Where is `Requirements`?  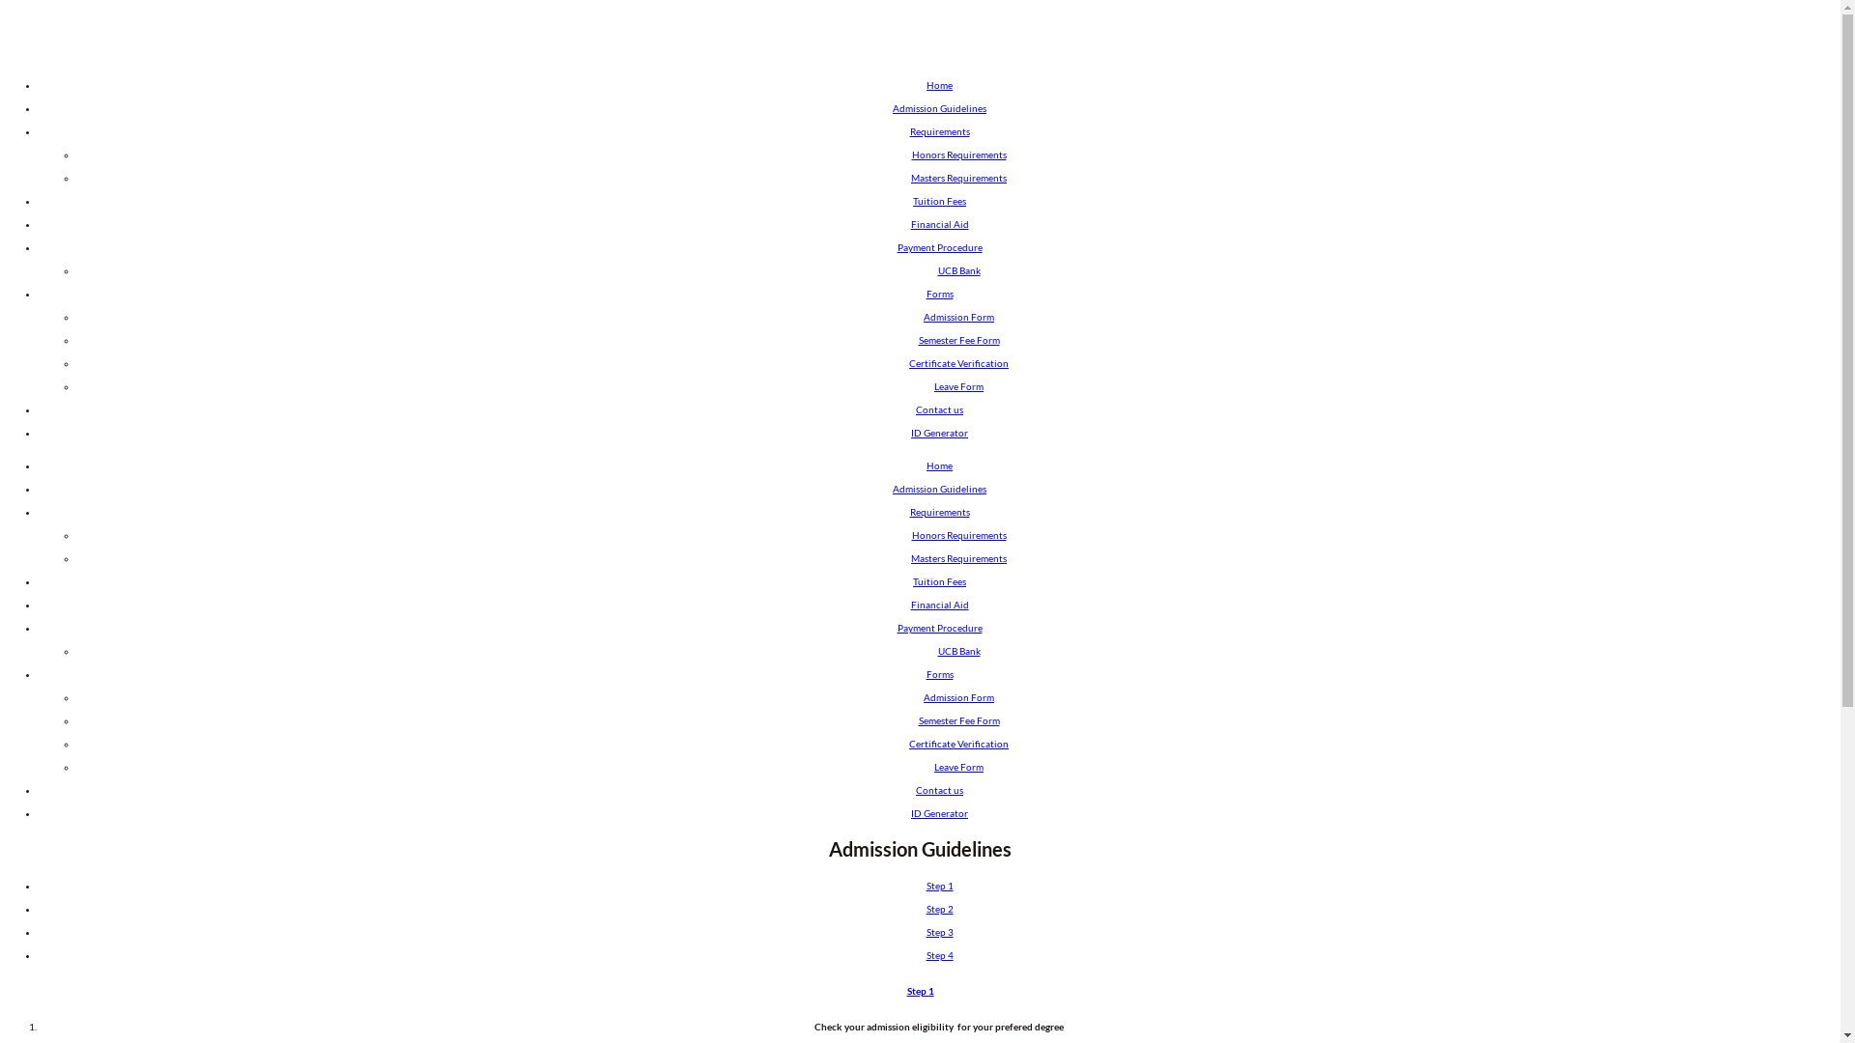 Requirements is located at coordinates (940, 131).